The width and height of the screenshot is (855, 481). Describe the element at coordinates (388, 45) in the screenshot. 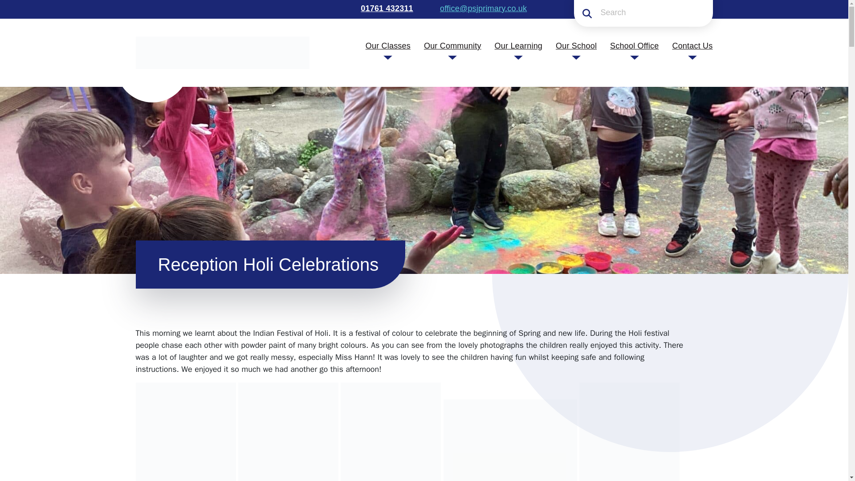

I see `Our Classes` at that location.